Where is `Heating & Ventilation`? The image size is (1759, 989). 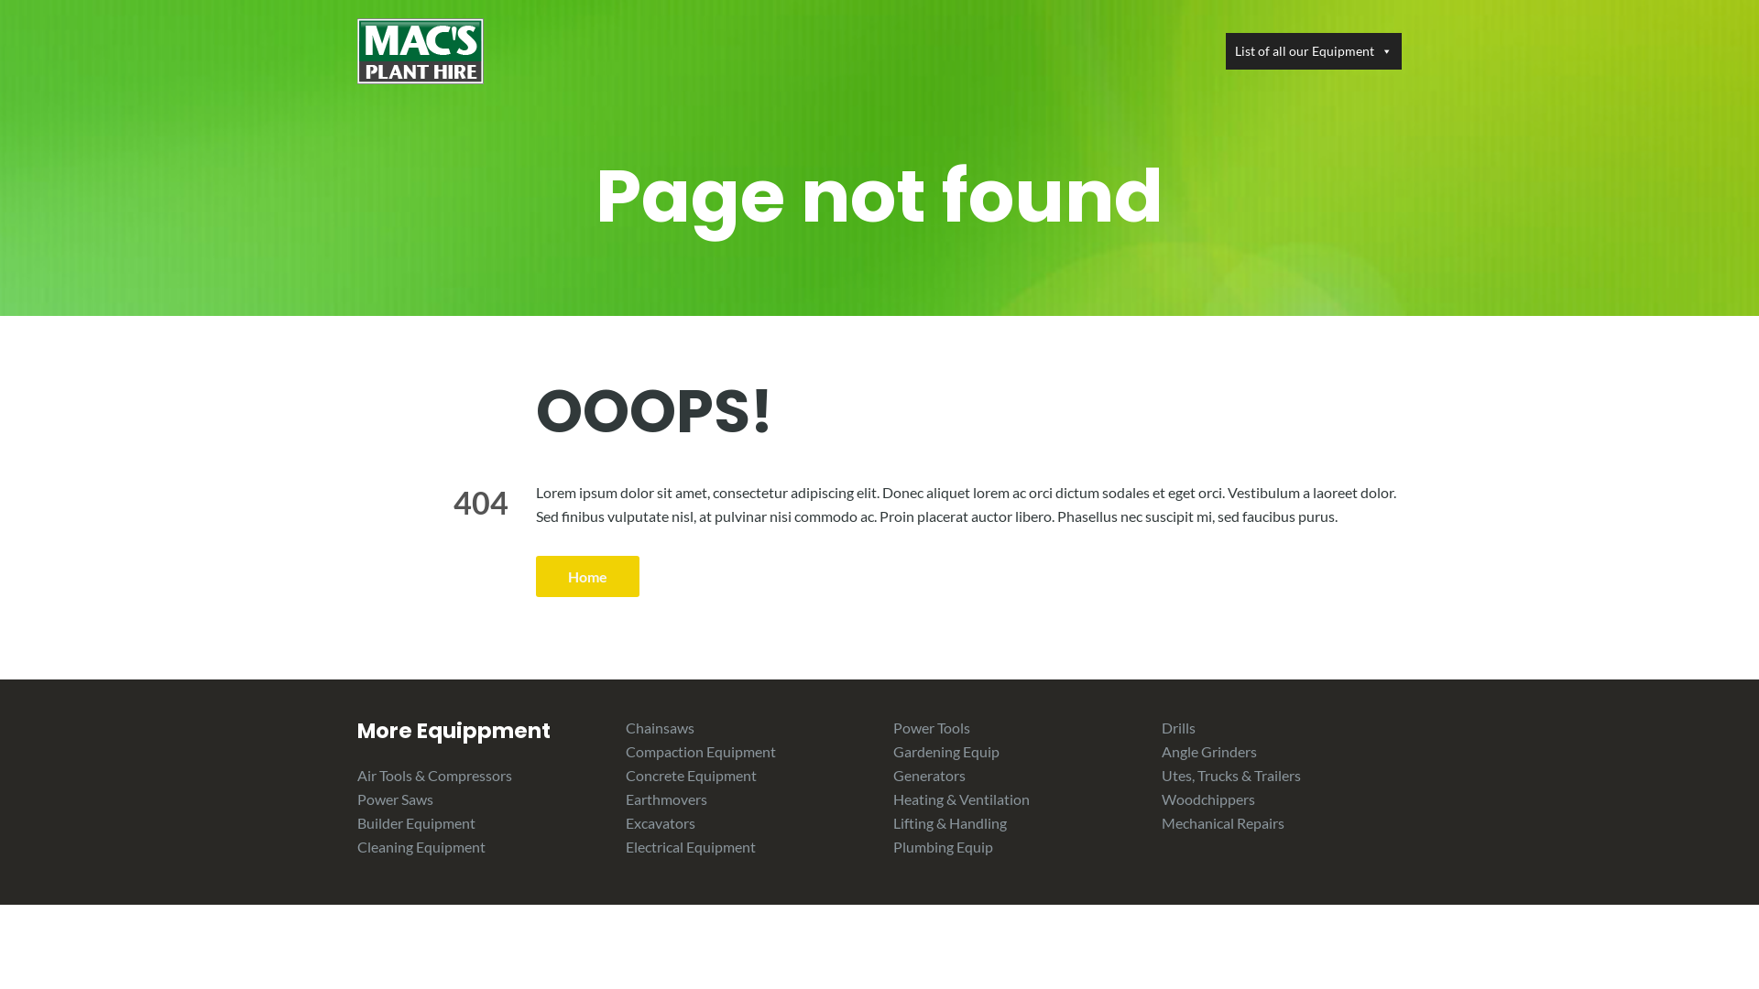 Heating & Ventilation is located at coordinates (962, 799).